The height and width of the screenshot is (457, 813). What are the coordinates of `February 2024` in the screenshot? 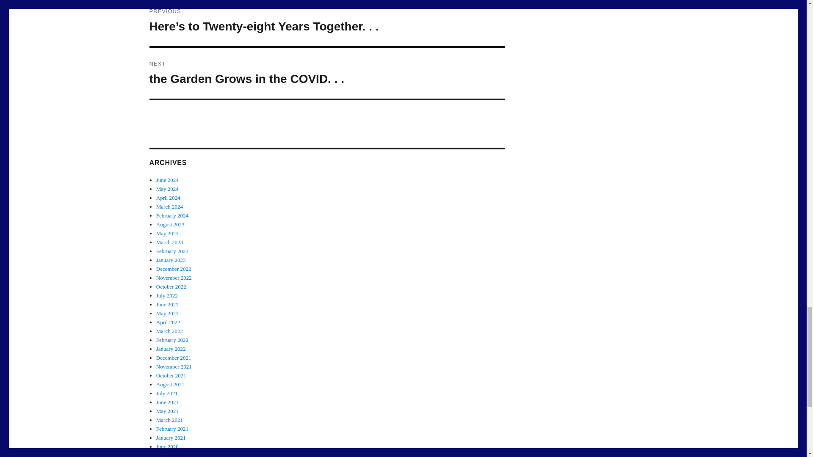 It's located at (172, 216).